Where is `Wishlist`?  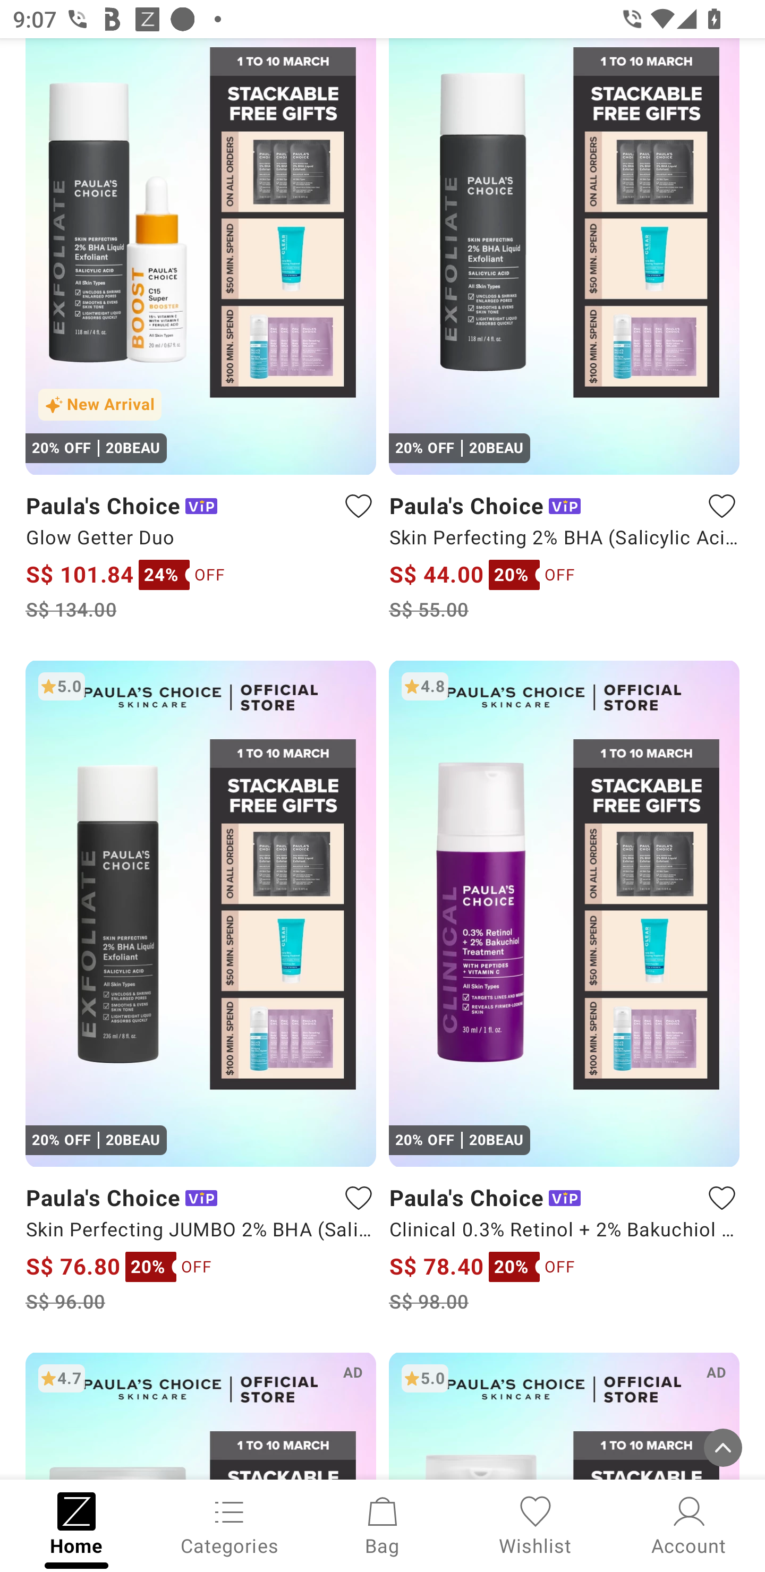 Wishlist is located at coordinates (535, 1524).